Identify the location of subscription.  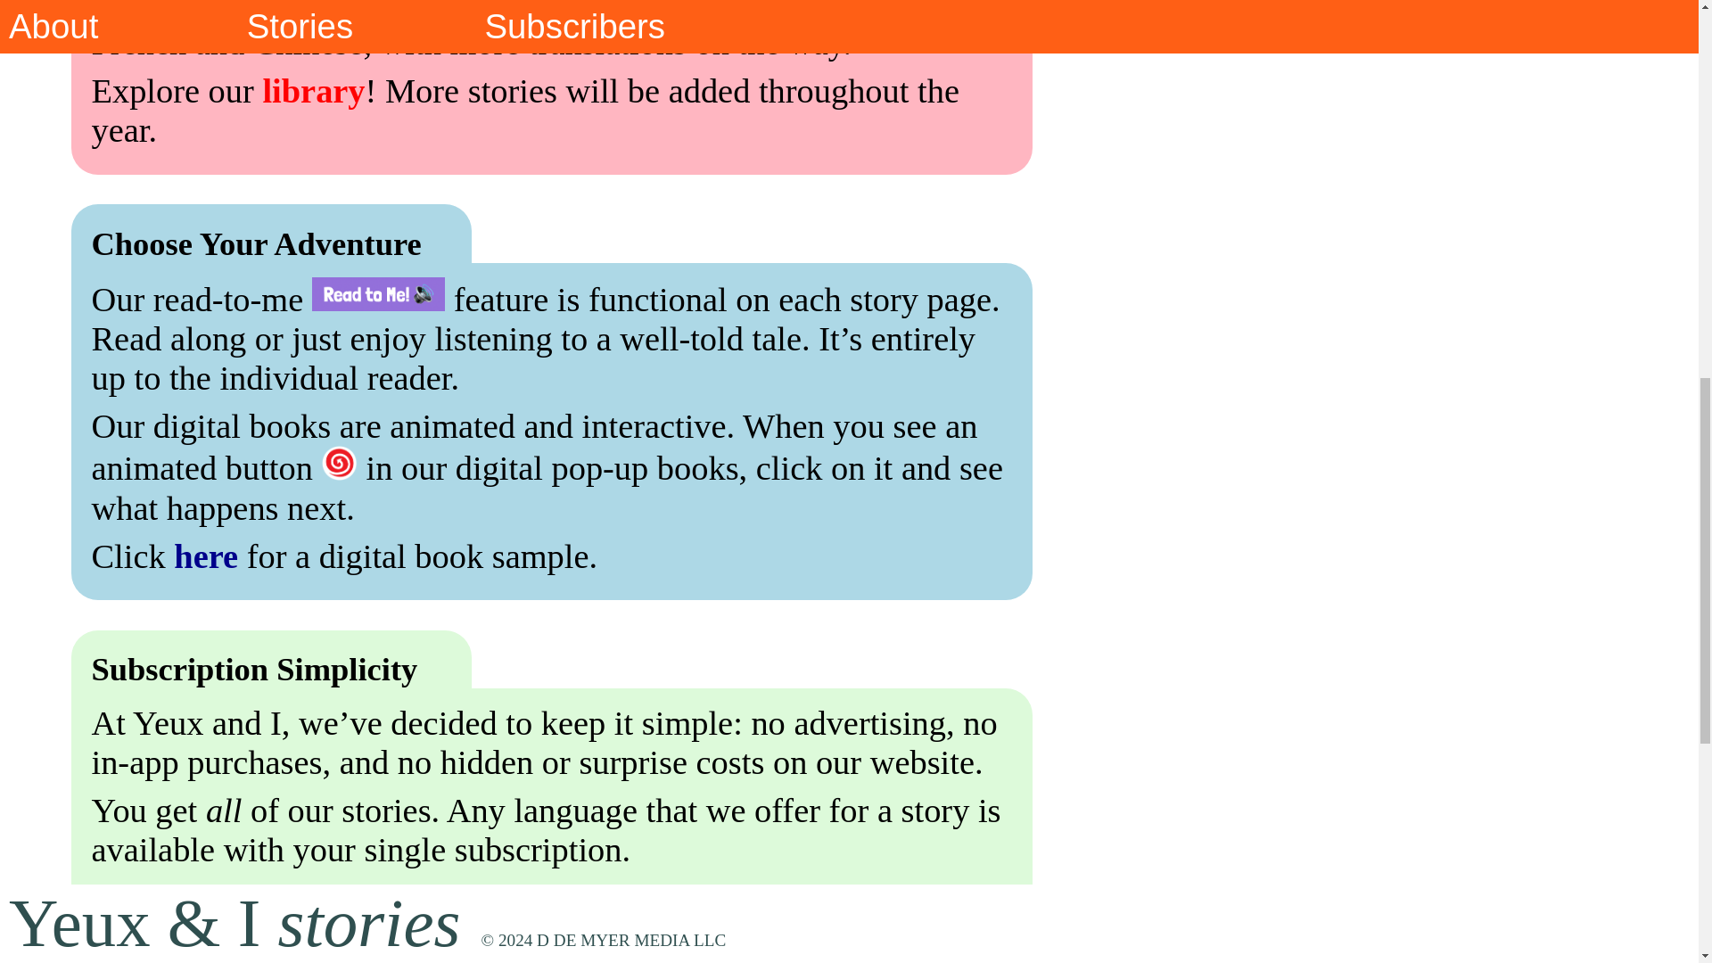
(247, 898).